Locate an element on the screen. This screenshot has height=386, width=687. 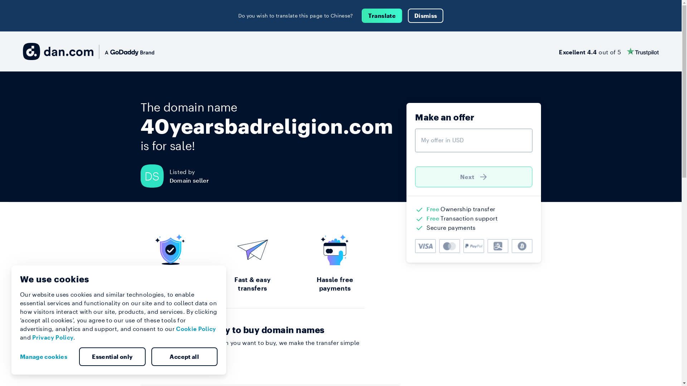
Accept all is located at coordinates (184, 357).